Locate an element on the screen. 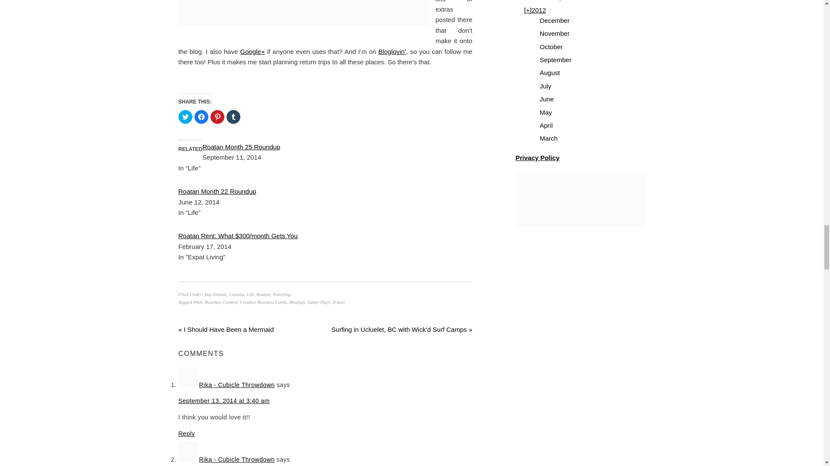 This screenshot has width=830, height=466. Click to share on Twitter is located at coordinates (185, 116).